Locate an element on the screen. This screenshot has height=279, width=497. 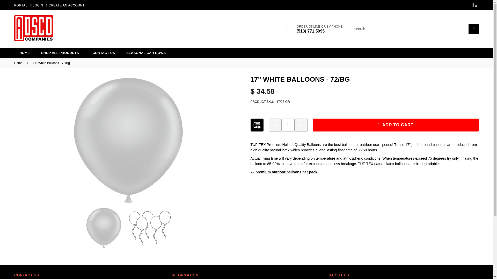
CREATE AN ACCOUNT is located at coordinates (65, 5).